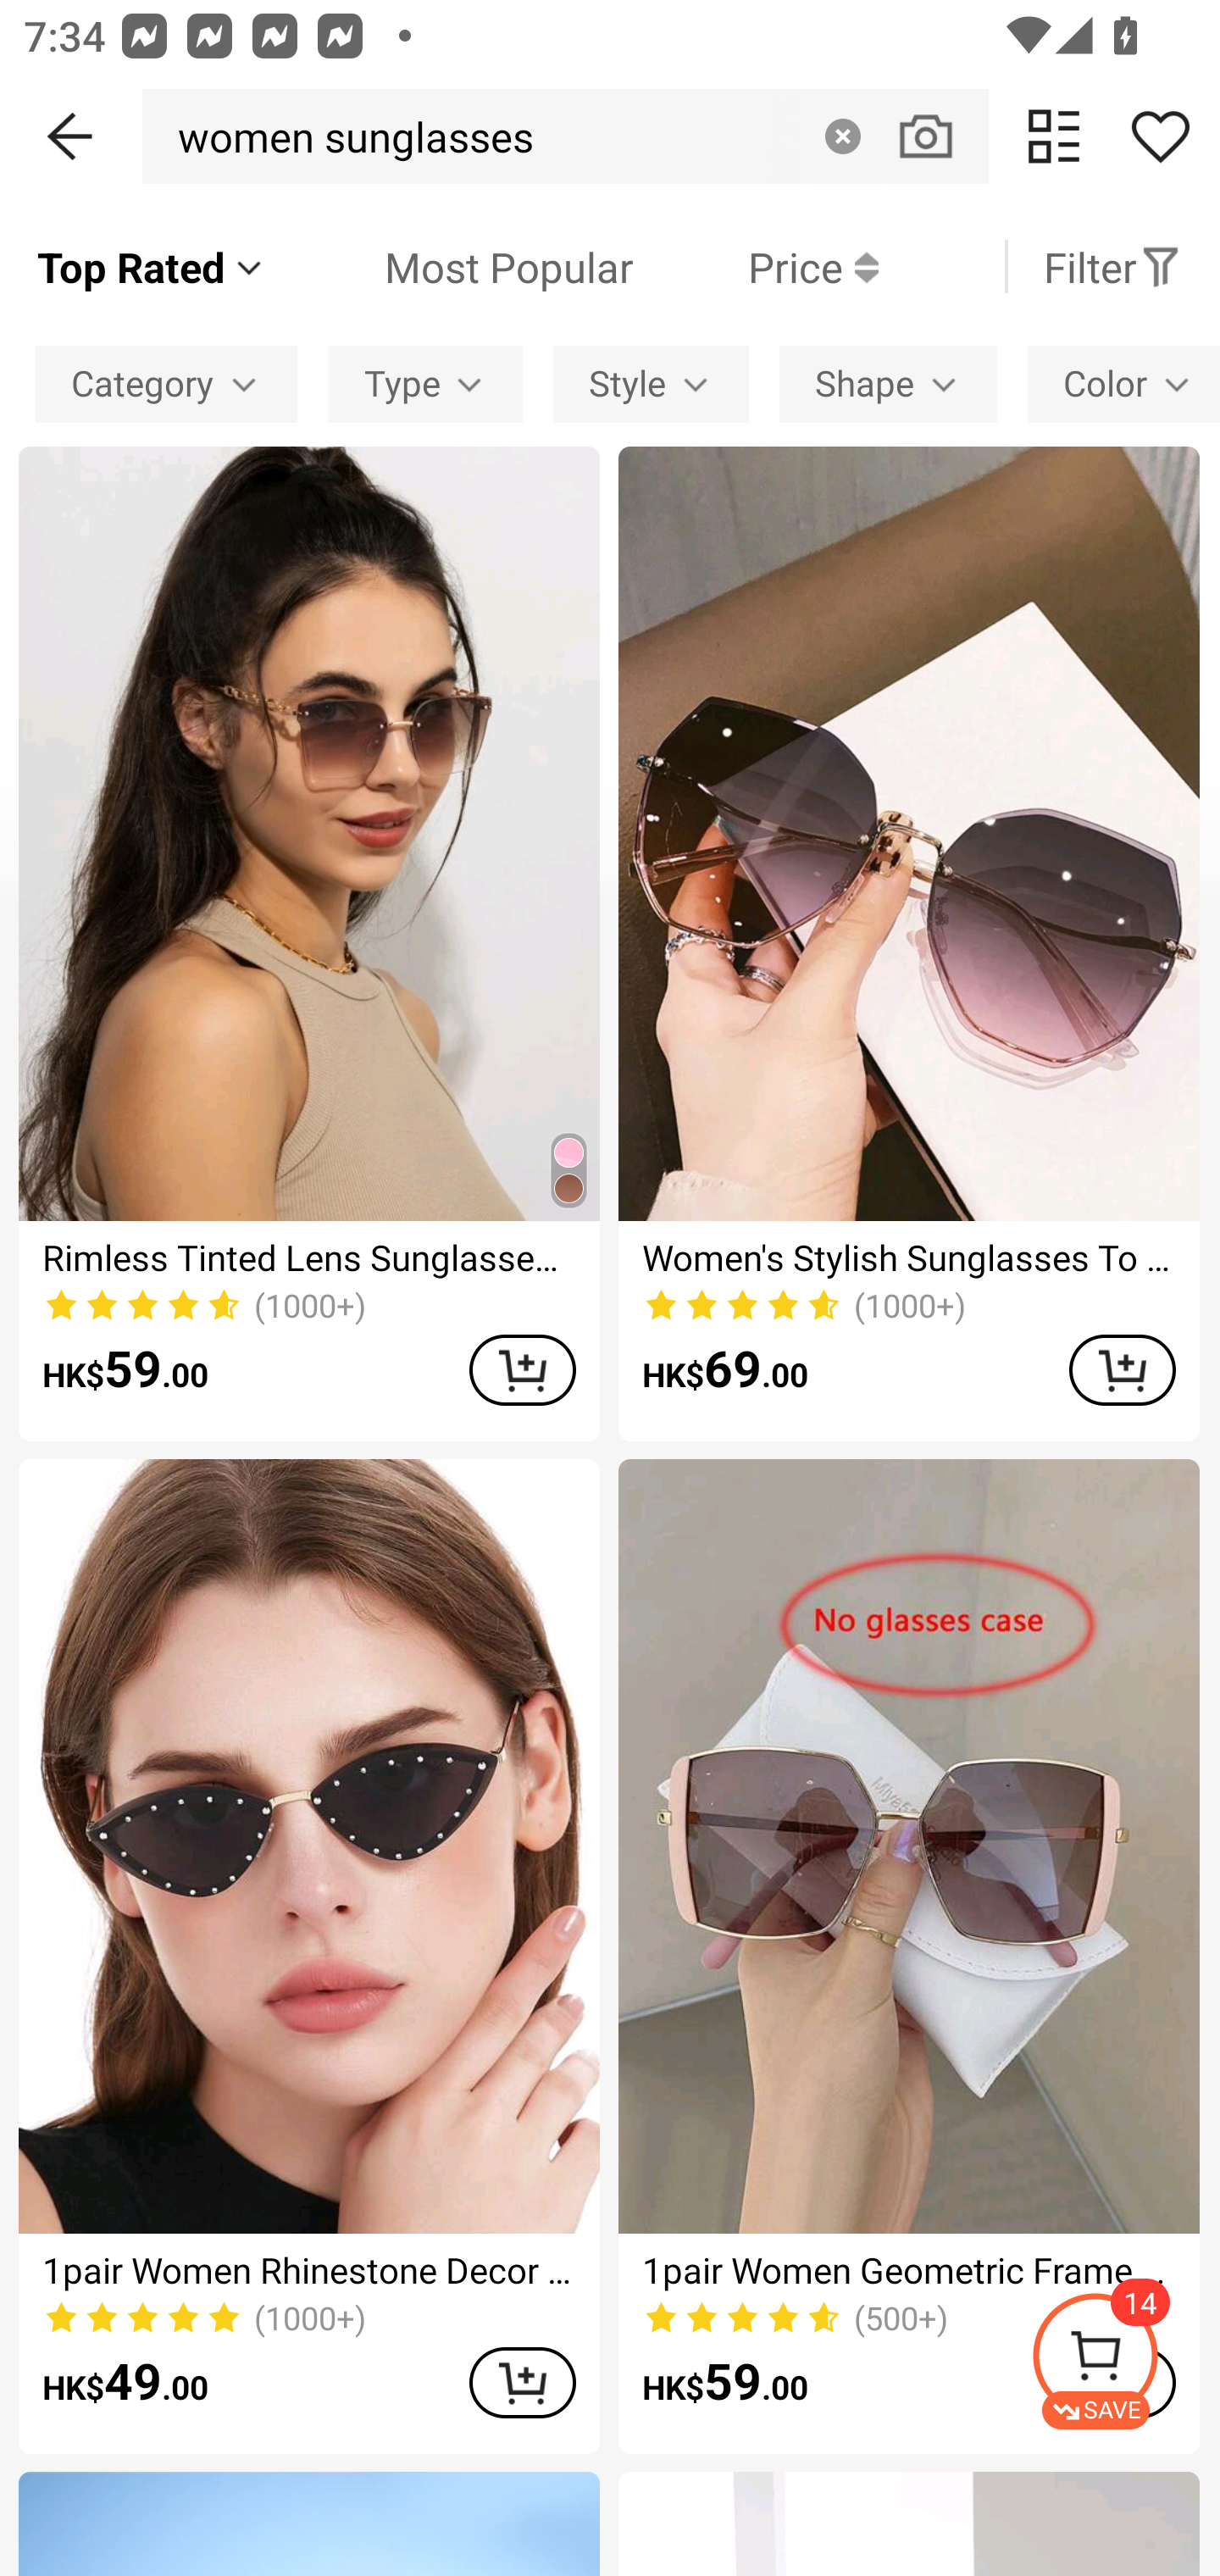  Describe the element at coordinates (347, 136) in the screenshot. I see `women sunglasses` at that location.